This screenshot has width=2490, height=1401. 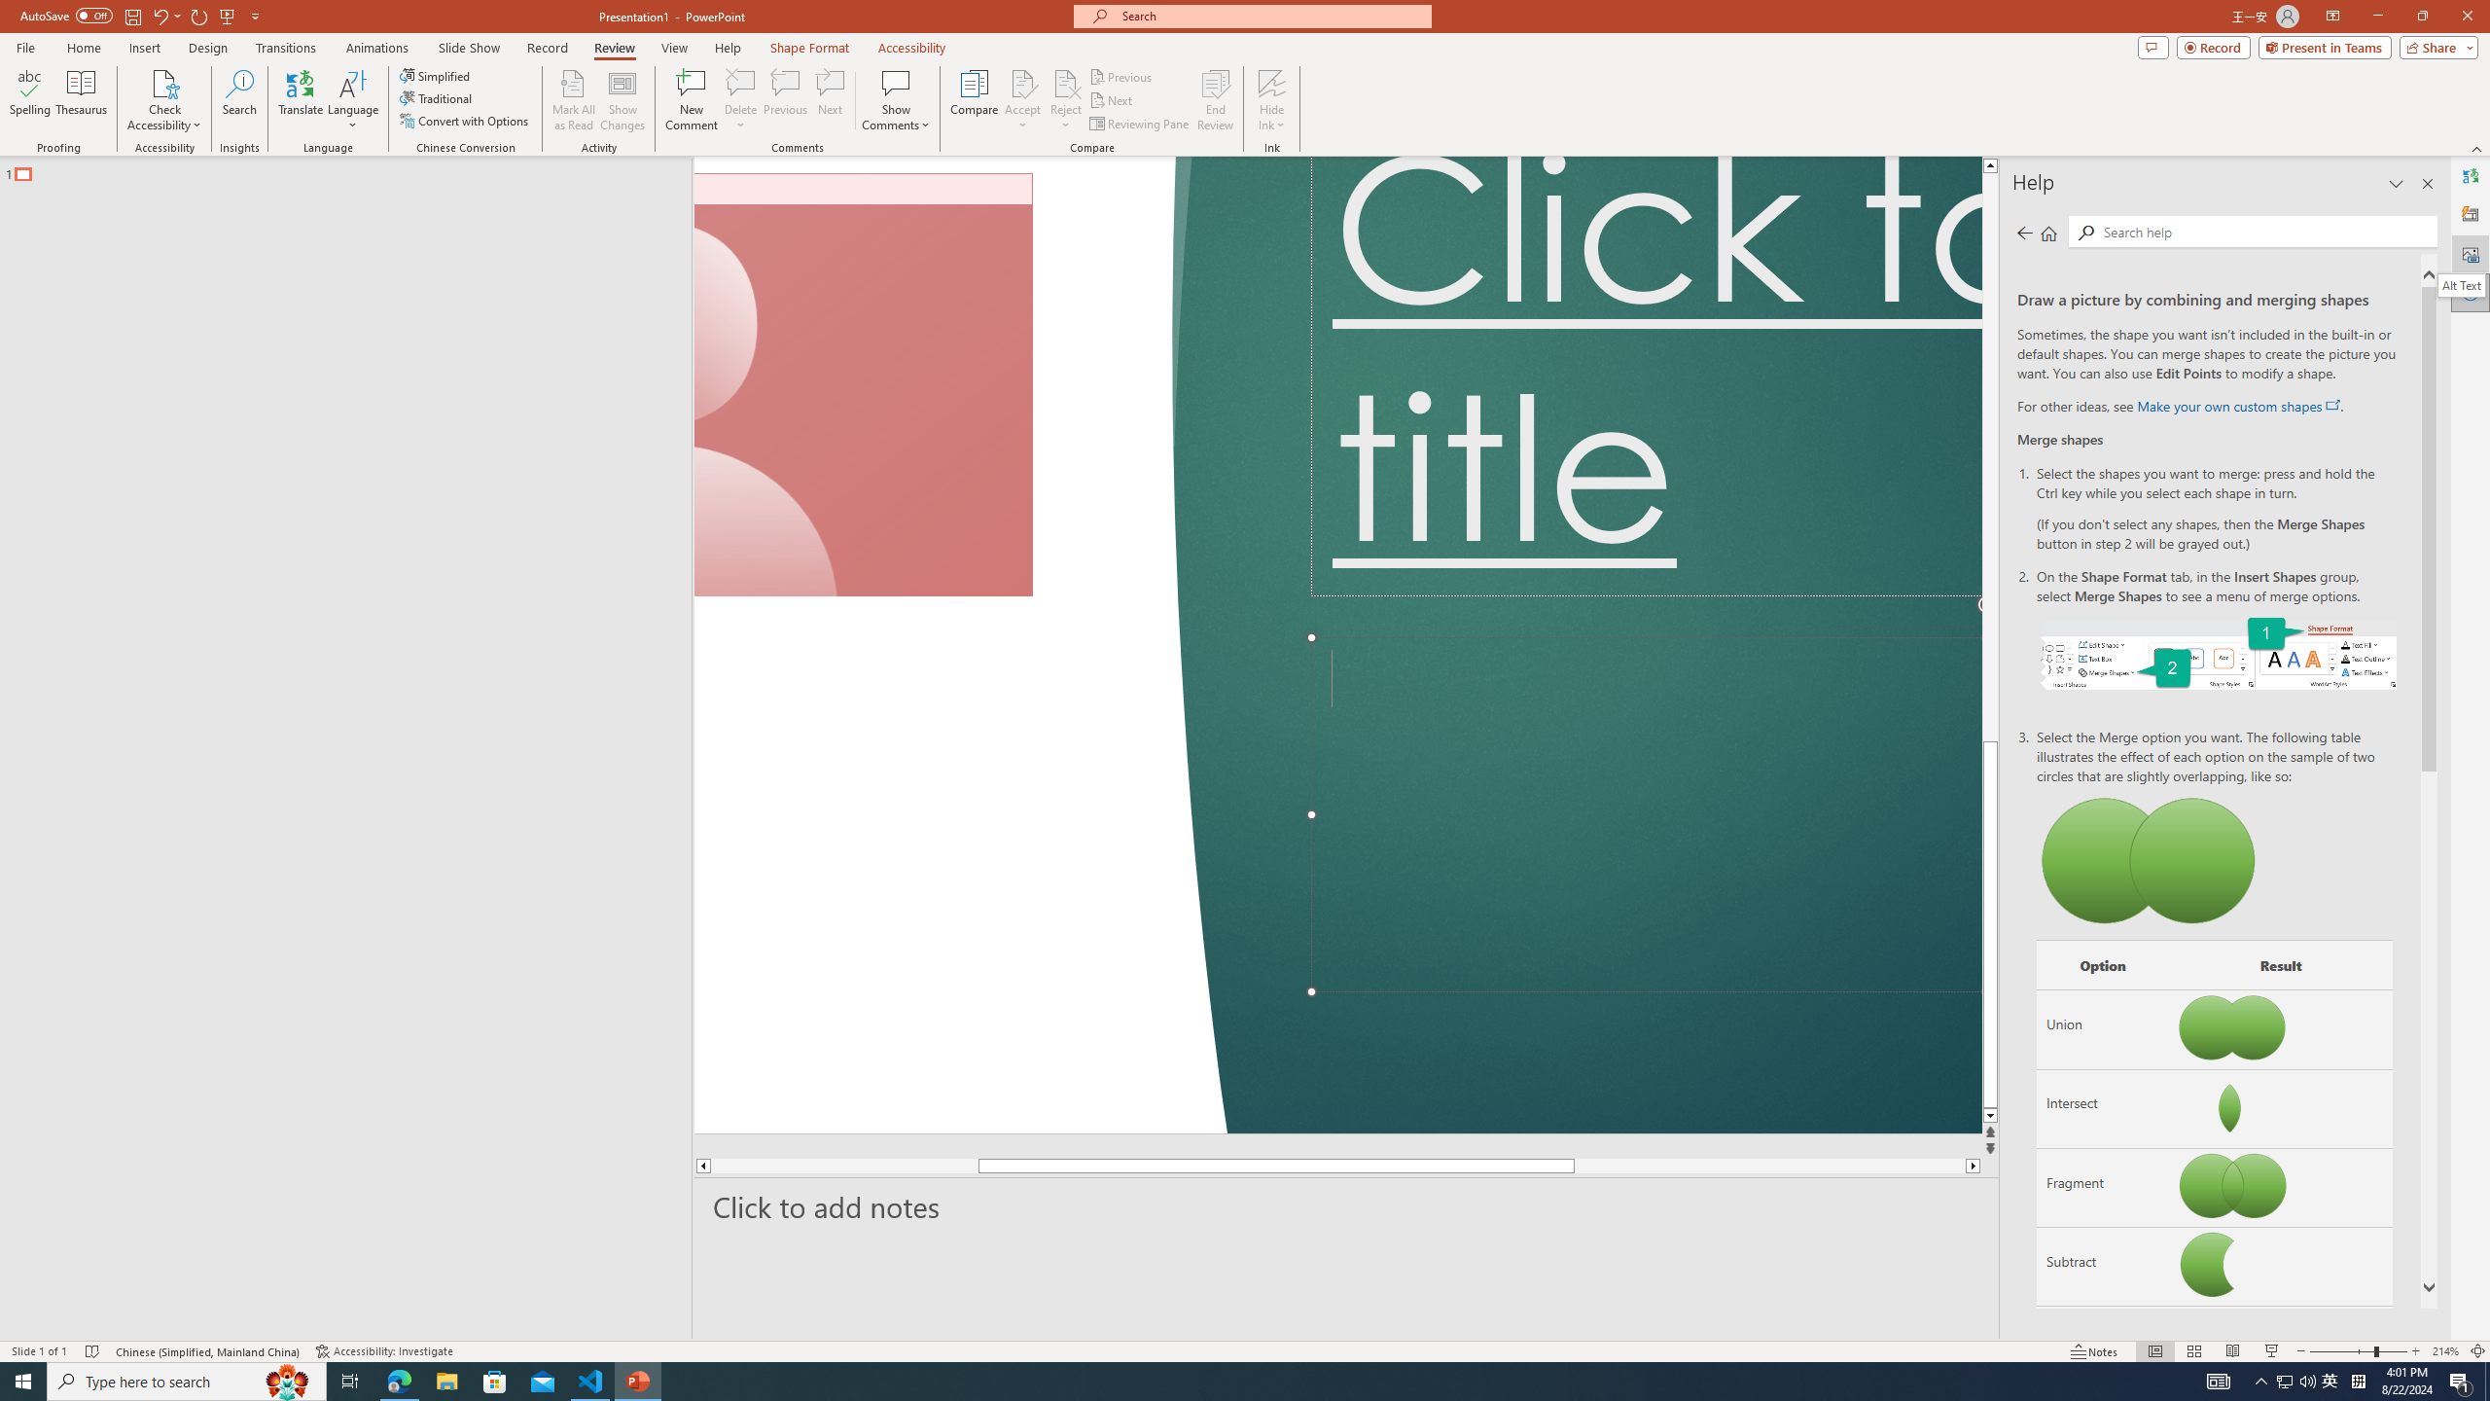 What do you see at coordinates (2377, 17) in the screenshot?
I see `Minimize` at bounding box center [2377, 17].